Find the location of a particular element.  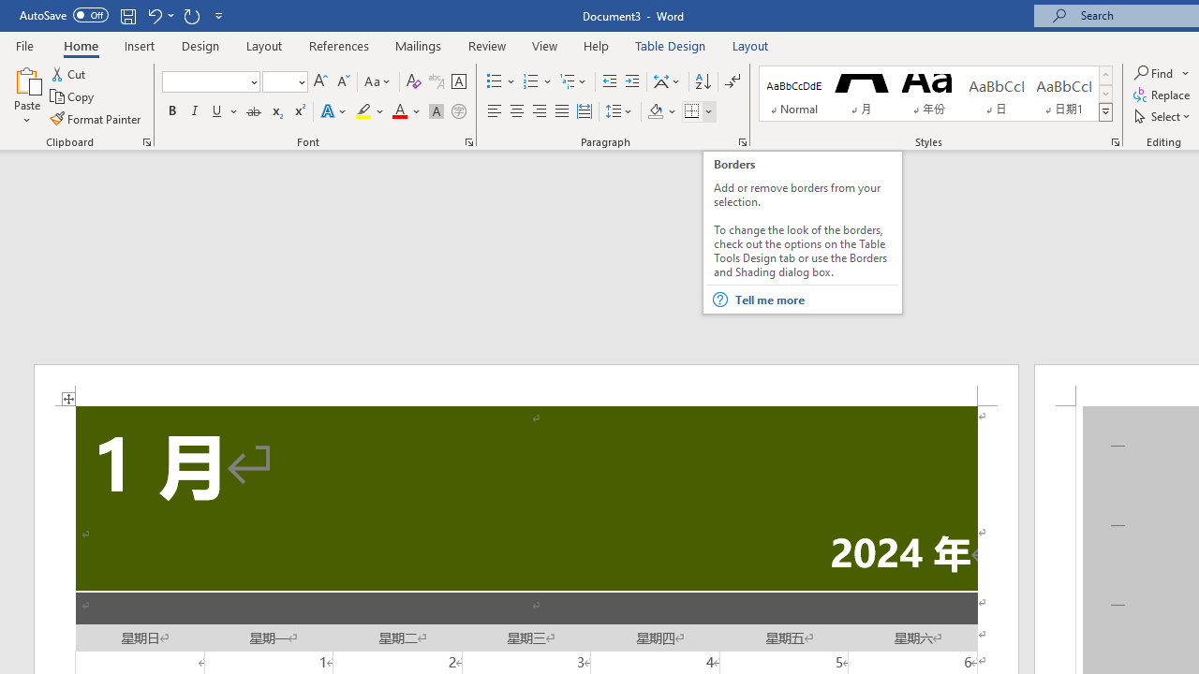

Enclose Characters... is located at coordinates (458, 112).